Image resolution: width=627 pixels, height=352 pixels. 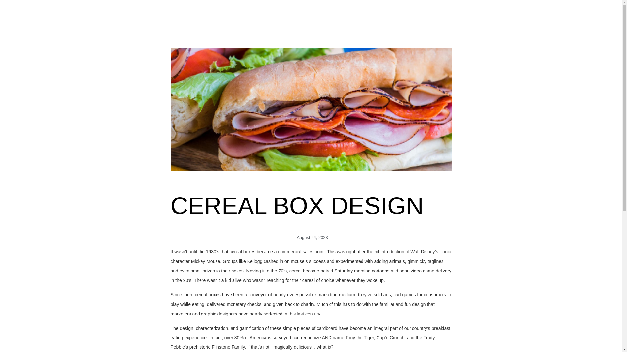 What do you see at coordinates (311, 237) in the screenshot?
I see `August 24, 2023` at bounding box center [311, 237].